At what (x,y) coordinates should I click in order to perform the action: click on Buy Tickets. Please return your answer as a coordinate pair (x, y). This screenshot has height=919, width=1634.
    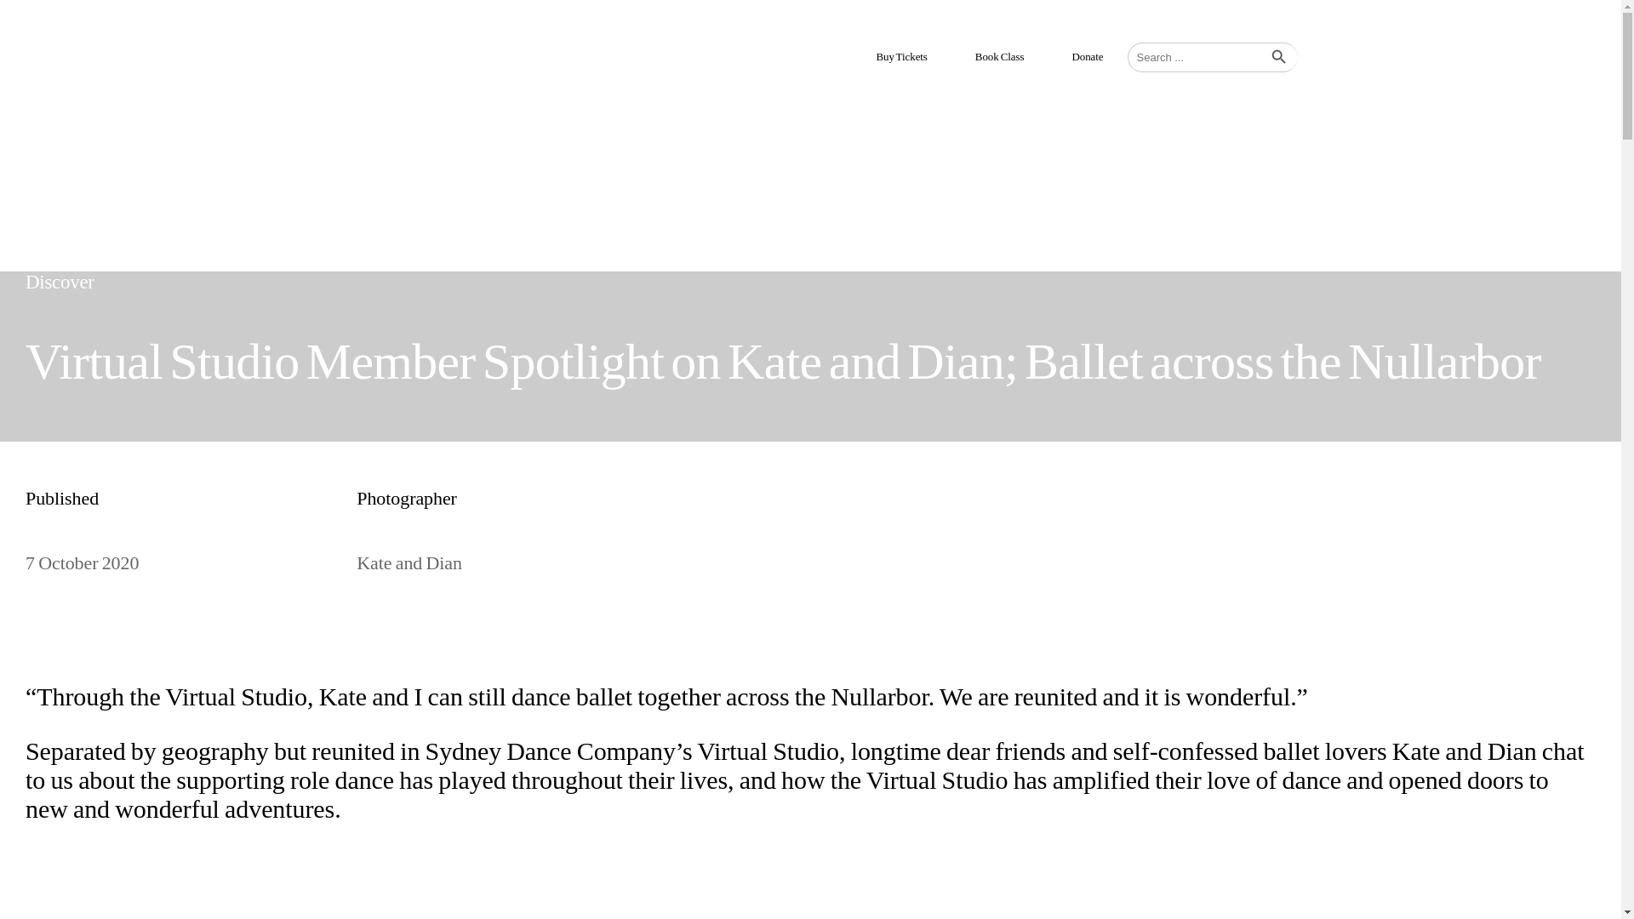
    Looking at the image, I should click on (901, 56).